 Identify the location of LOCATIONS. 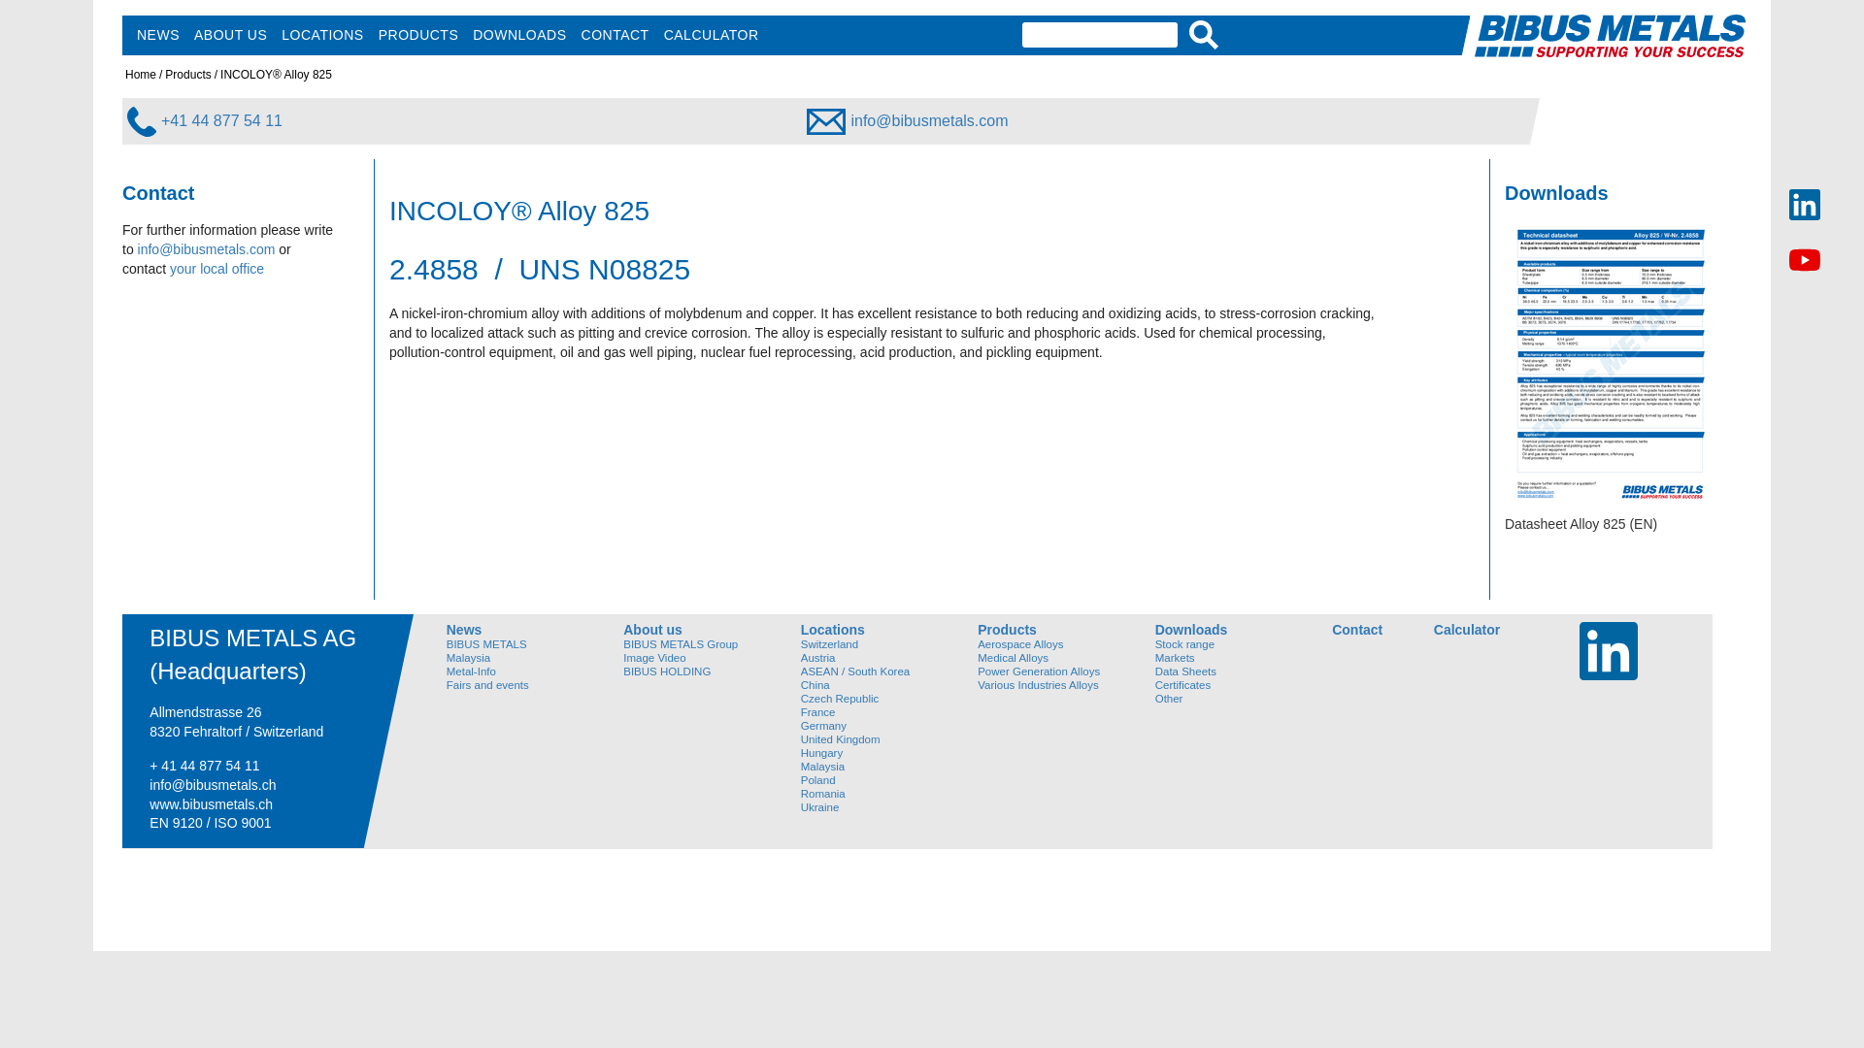
(322, 35).